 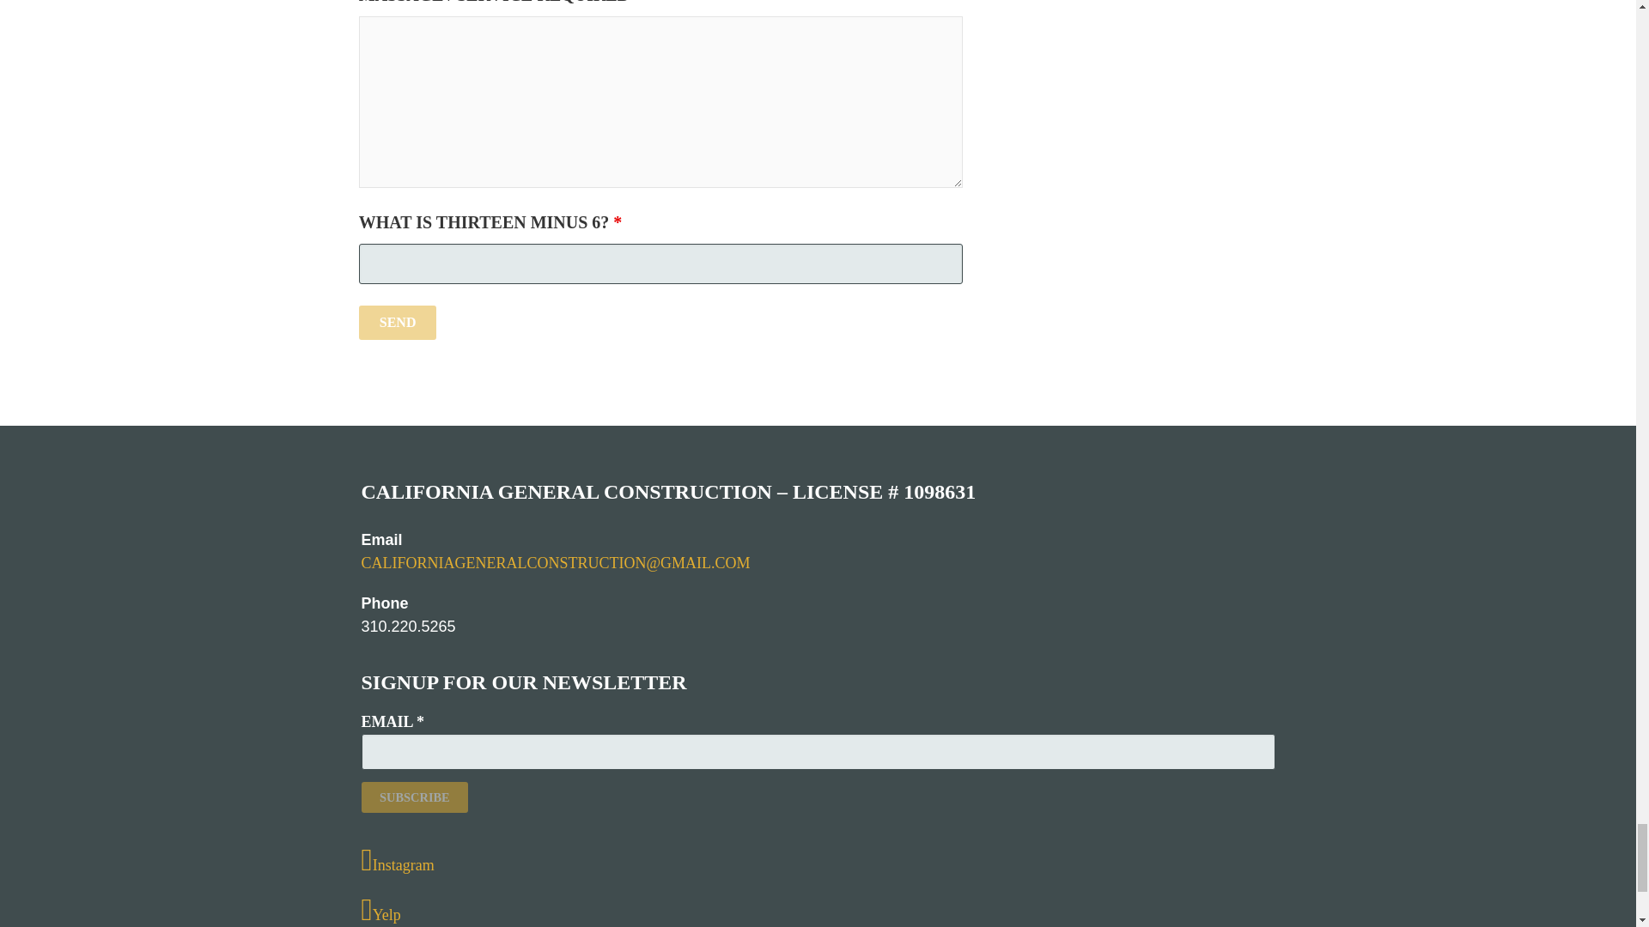 What do you see at coordinates (818, 860) in the screenshot?
I see `Visit CALIFORNIA GENERAL CONSTRUCTION on Instagram` at bounding box center [818, 860].